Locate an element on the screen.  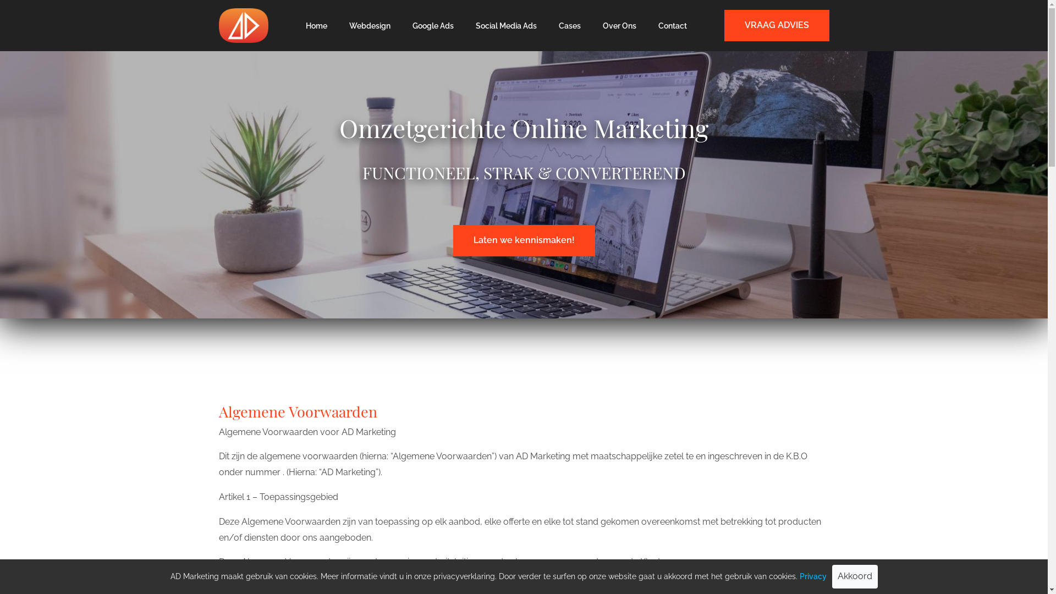
Laten we kennismaken! is located at coordinates (524, 241).